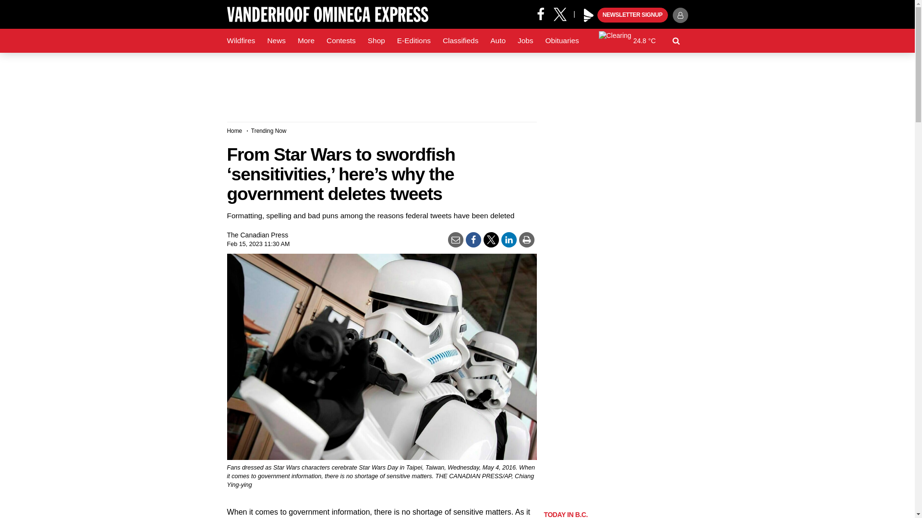  What do you see at coordinates (589, 15) in the screenshot?
I see `Black Press Media` at bounding box center [589, 15].